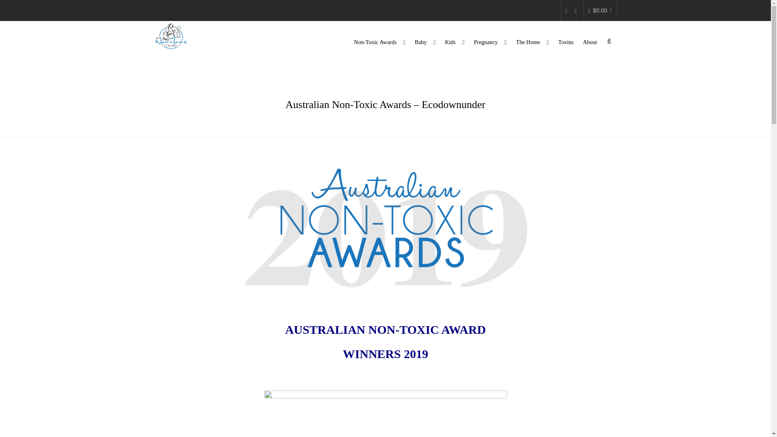 The height and width of the screenshot is (437, 777). Describe the element at coordinates (385, 223) in the screenshot. I see `Awards Logo - Copy` at that location.